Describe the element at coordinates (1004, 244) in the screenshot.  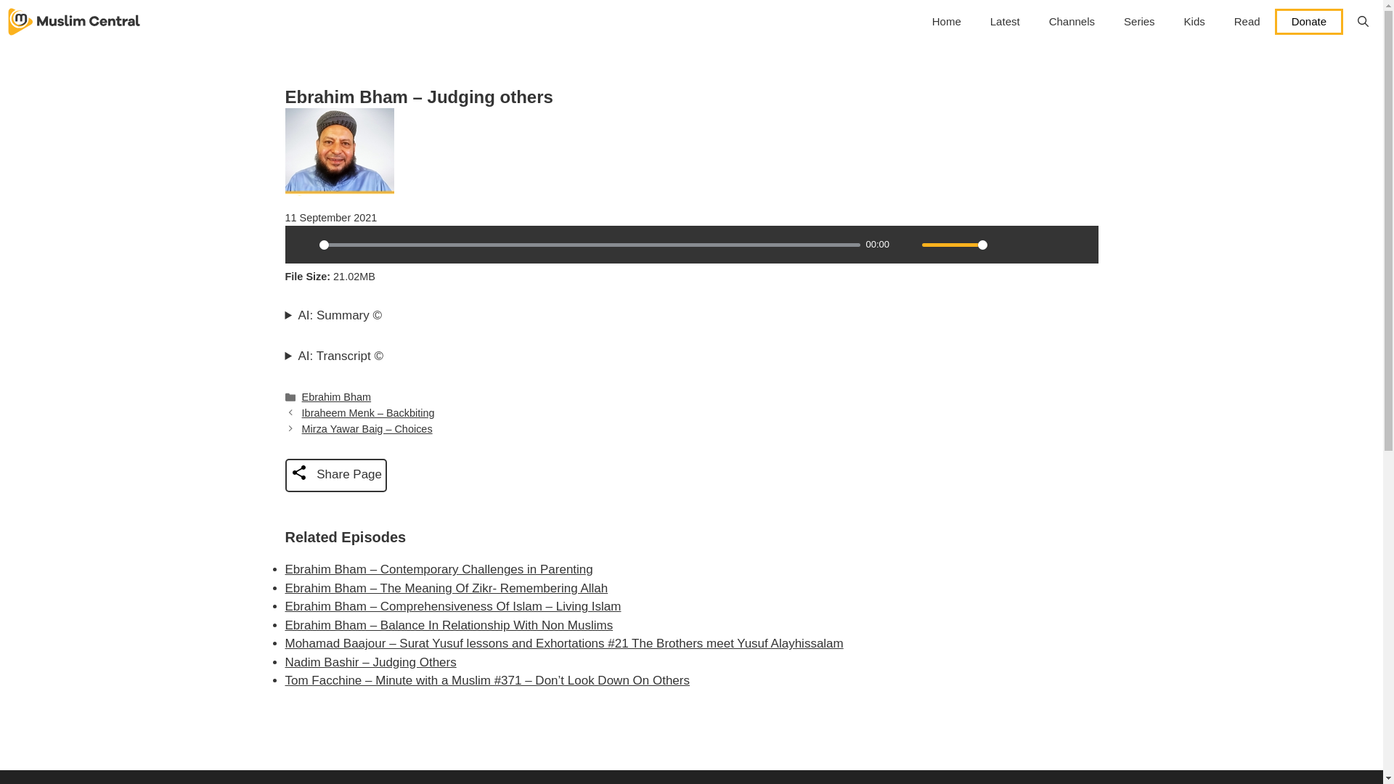
I see `Settings` at that location.